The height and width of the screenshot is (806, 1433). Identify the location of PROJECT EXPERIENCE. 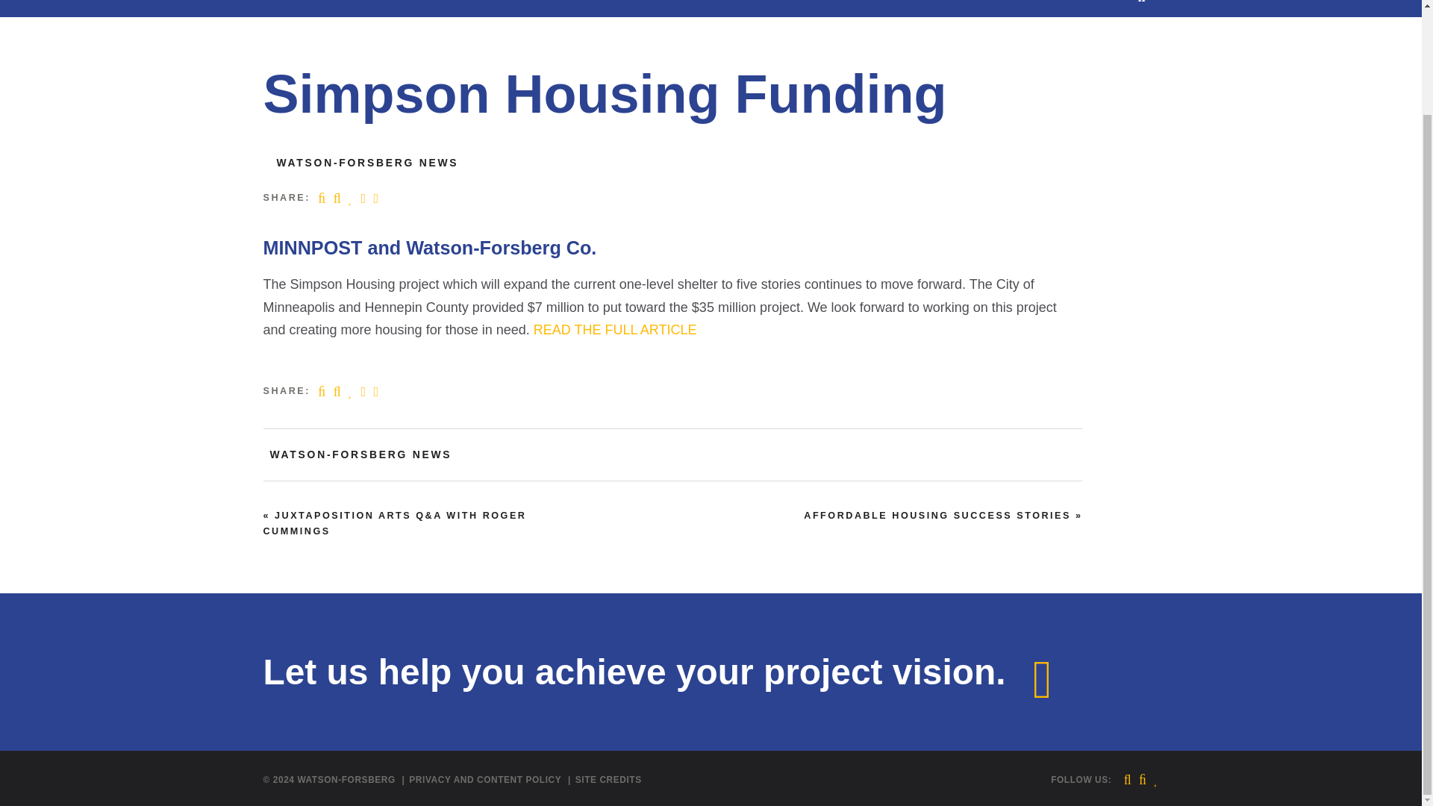
(758, 8).